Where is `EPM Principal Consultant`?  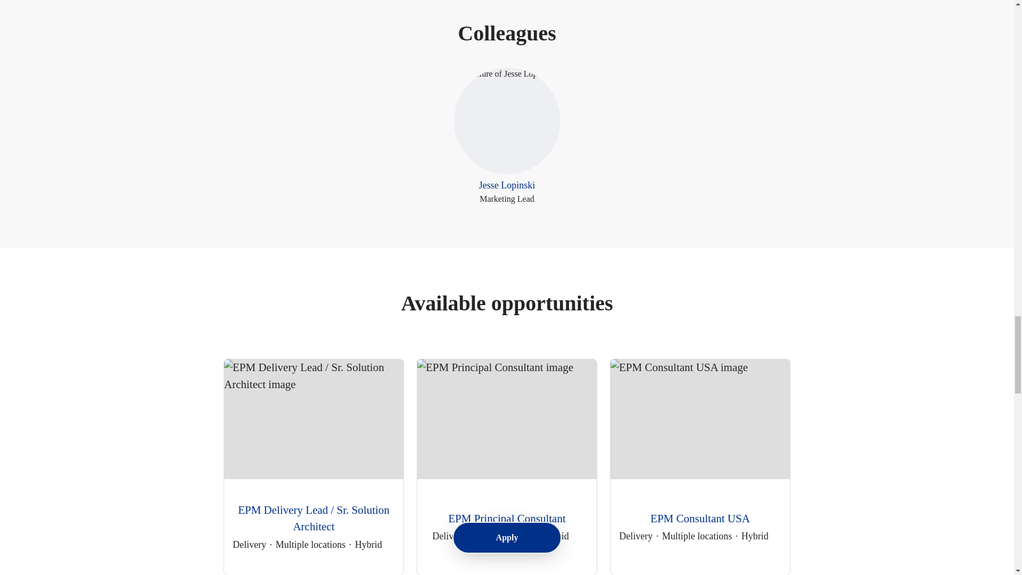 EPM Principal Consultant is located at coordinates (697, 536).